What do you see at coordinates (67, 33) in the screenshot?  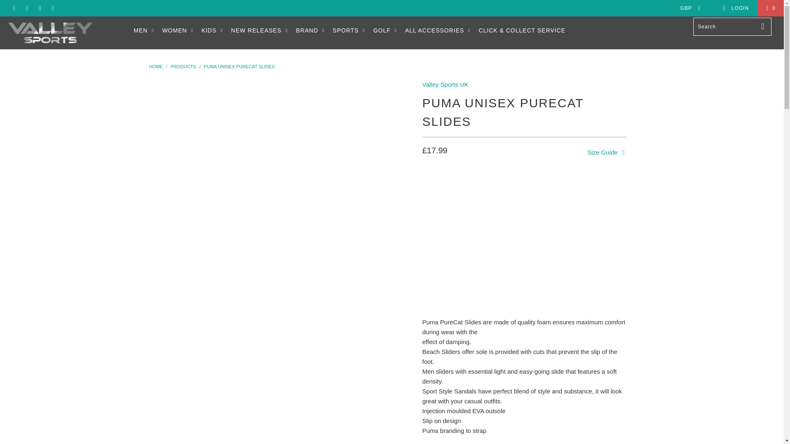 I see `Valley Sports UK` at bounding box center [67, 33].